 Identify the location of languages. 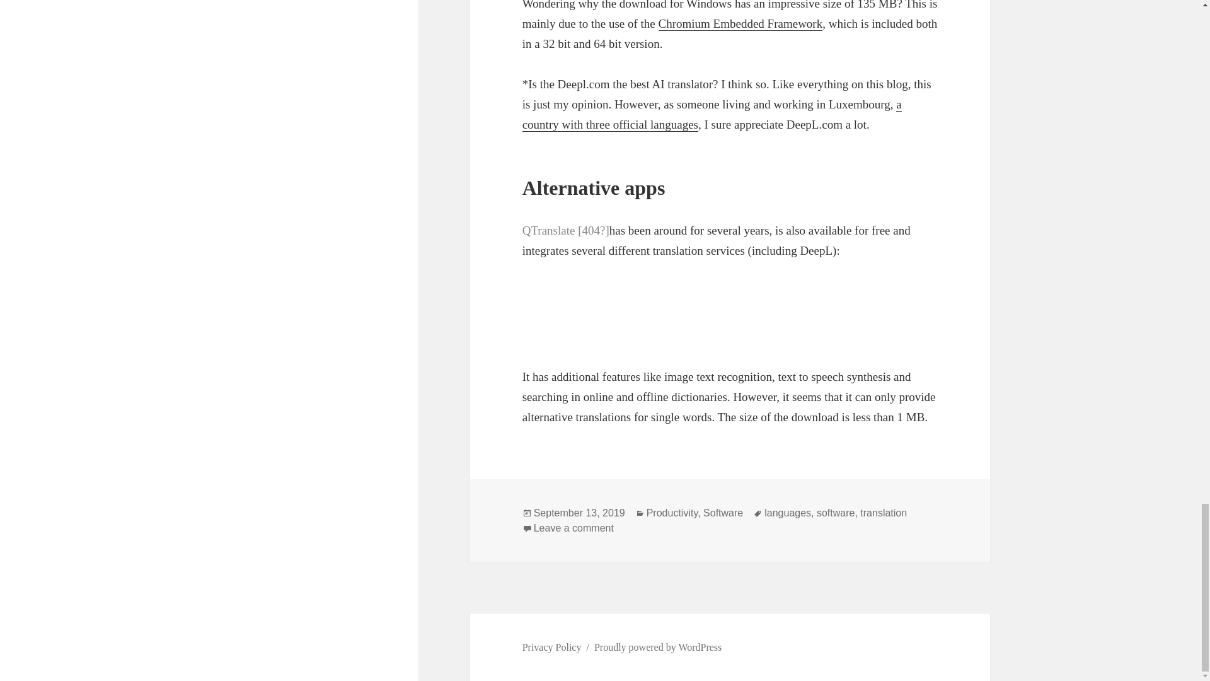
(788, 513).